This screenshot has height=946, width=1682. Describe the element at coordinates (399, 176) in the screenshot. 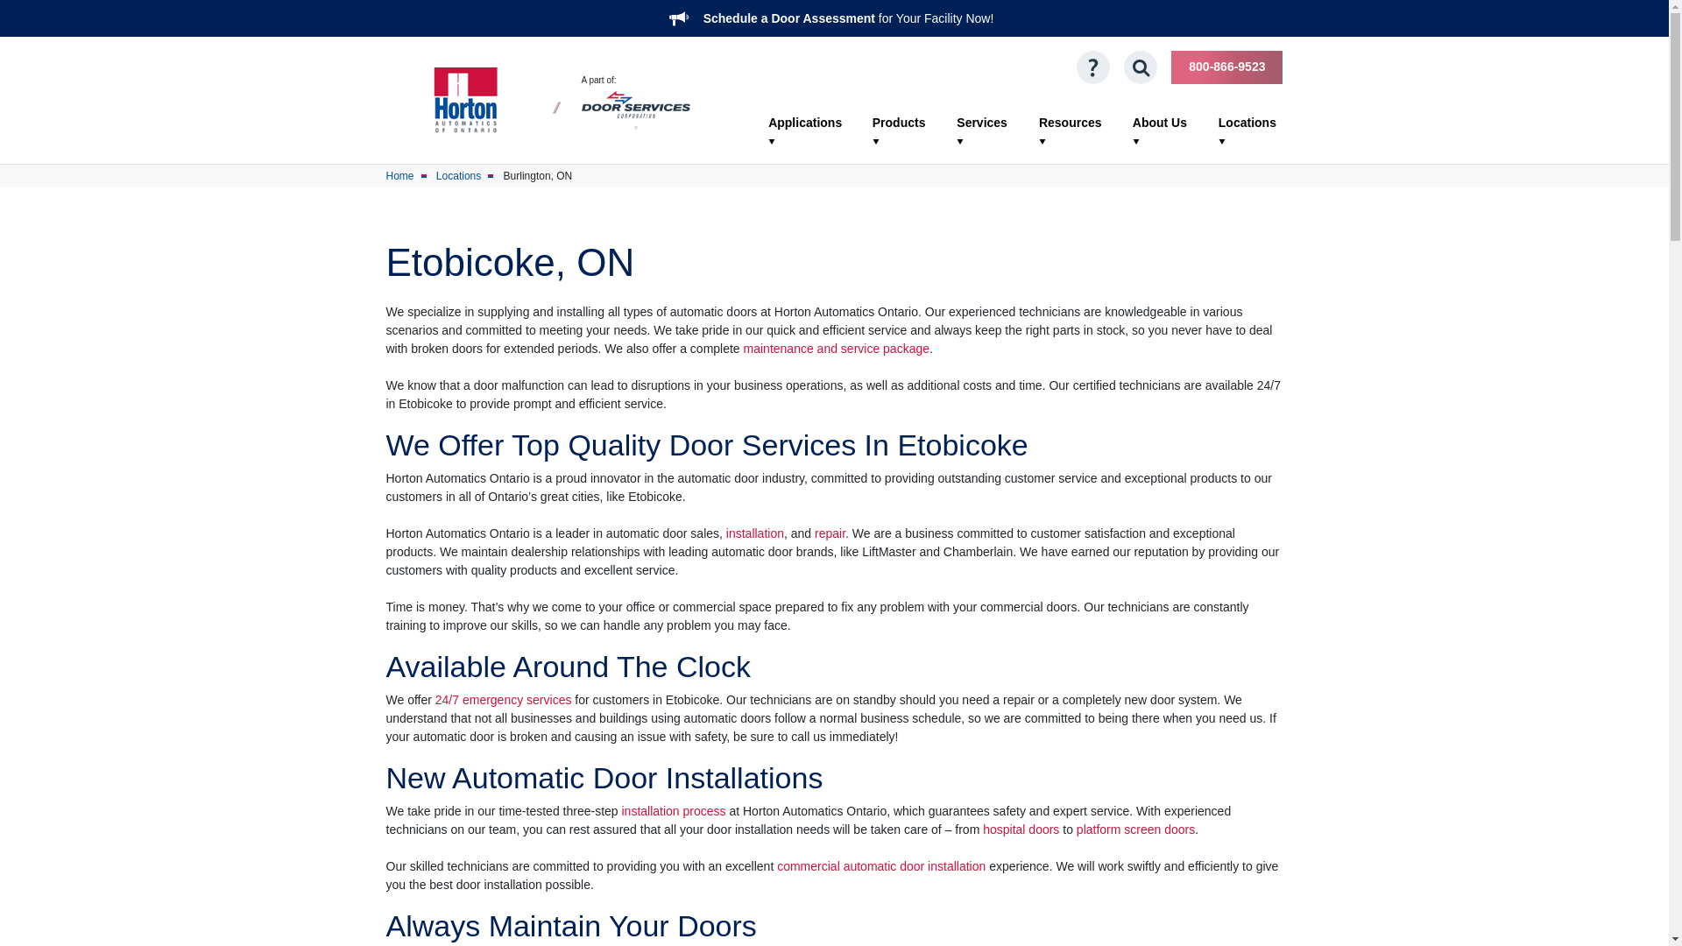

I see `Home` at that location.